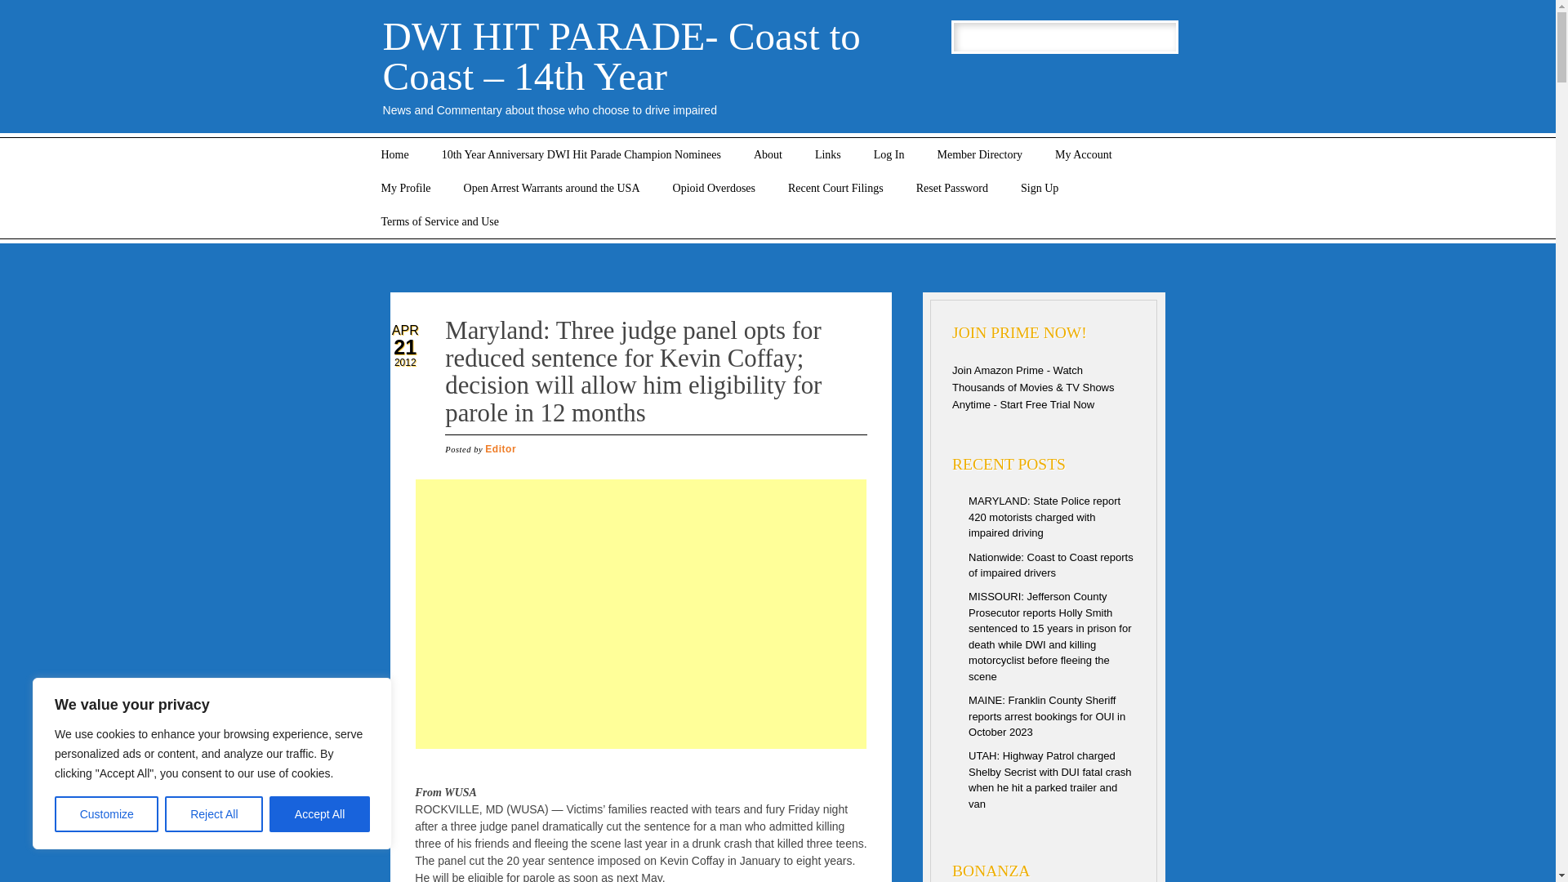  What do you see at coordinates (835, 188) in the screenshot?
I see `Recent Court Filings` at bounding box center [835, 188].